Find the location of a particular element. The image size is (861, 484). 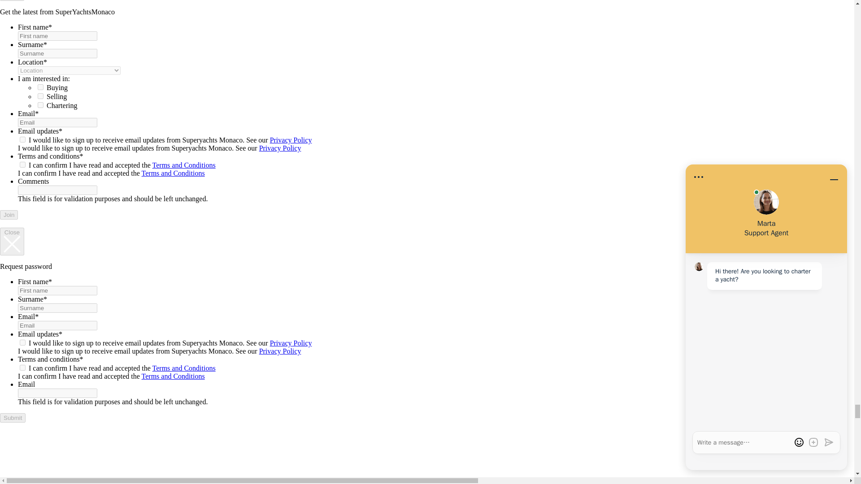

Buying is located at coordinates (40, 87).